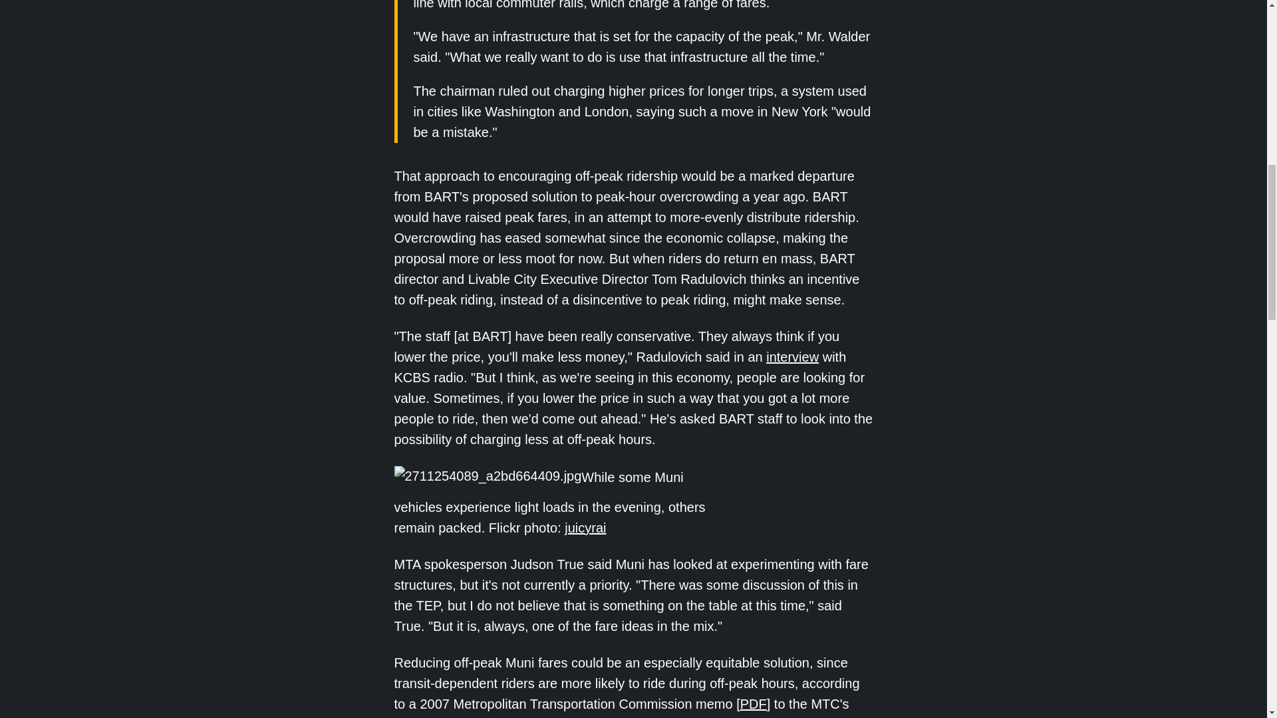  Describe the element at coordinates (792, 356) in the screenshot. I see `interview` at that location.